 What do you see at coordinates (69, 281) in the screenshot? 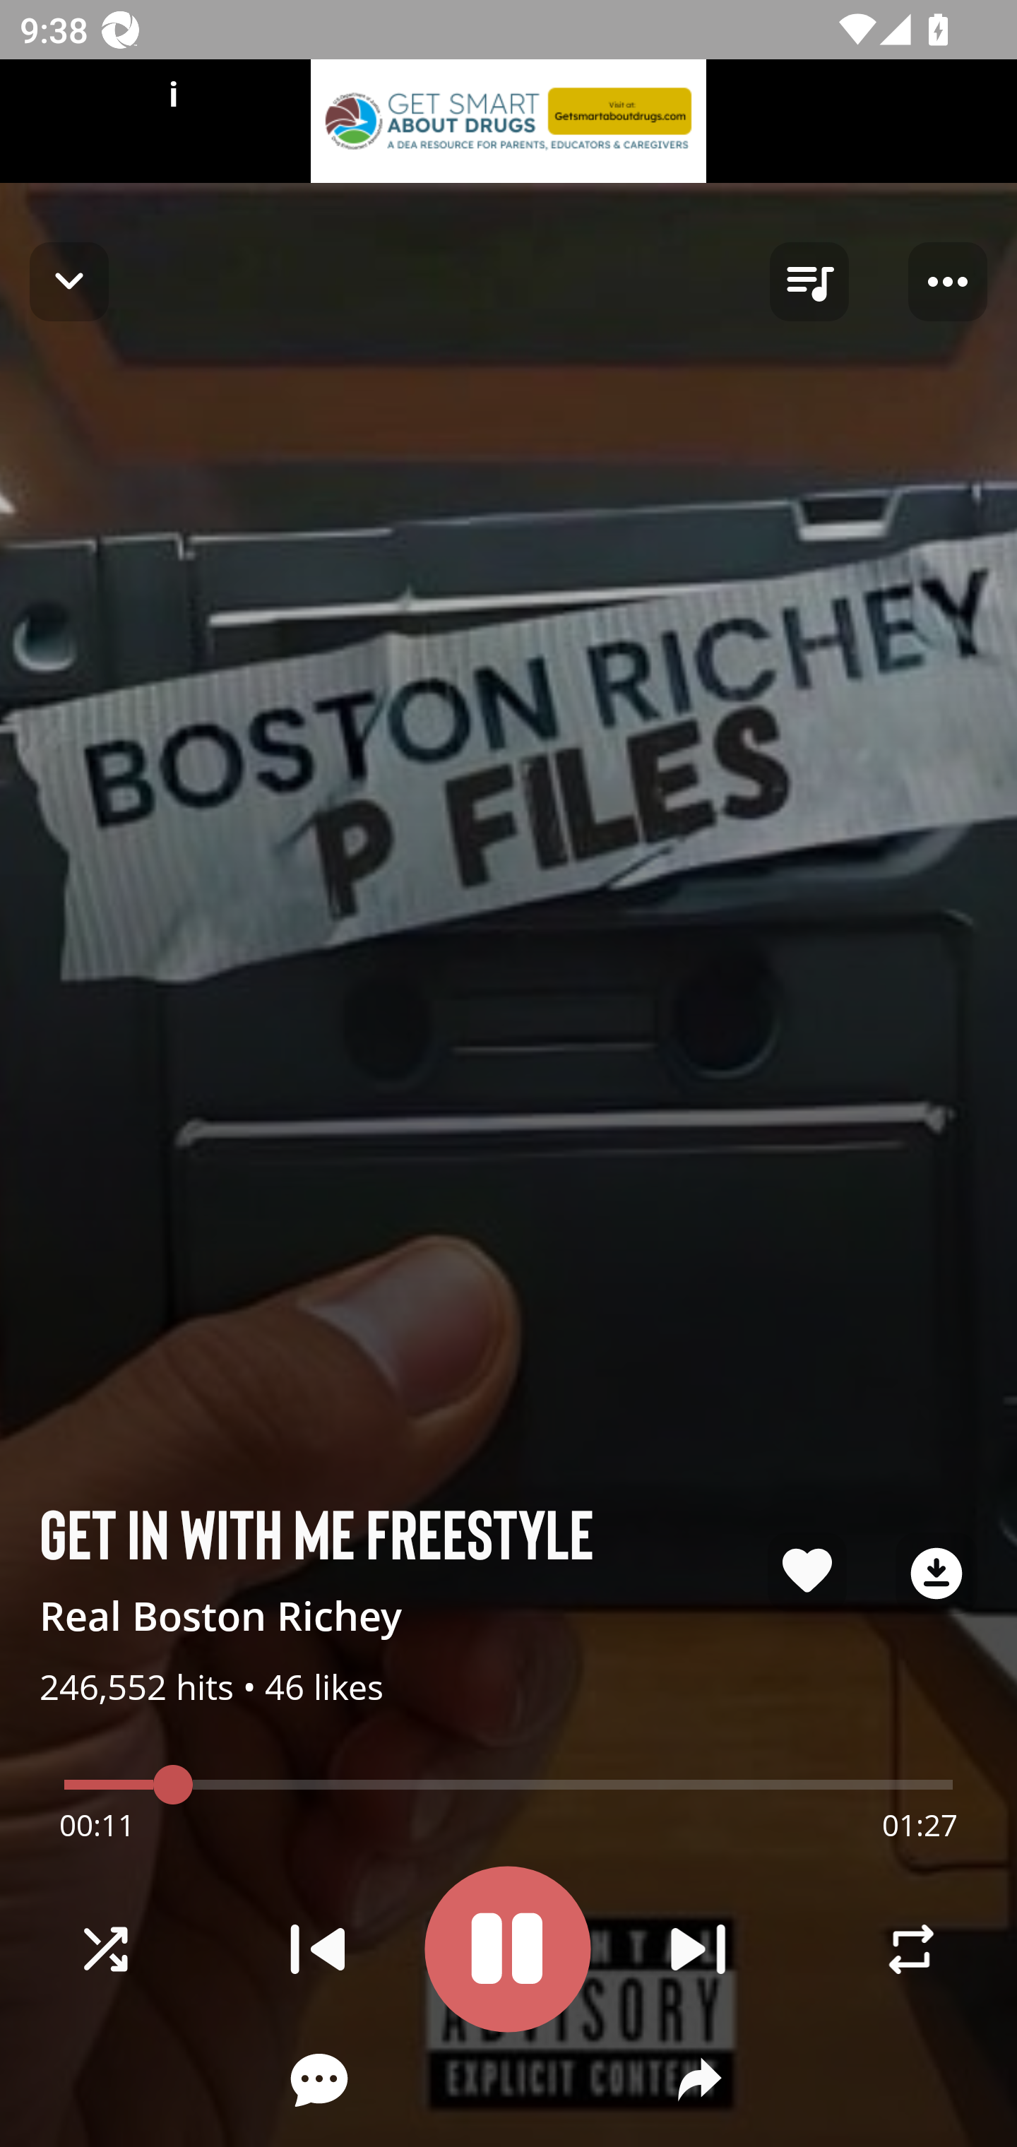
I see `Navigate up` at bounding box center [69, 281].